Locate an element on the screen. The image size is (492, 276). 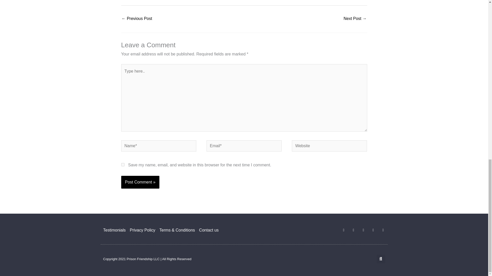
I need help is located at coordinates (355, 19).